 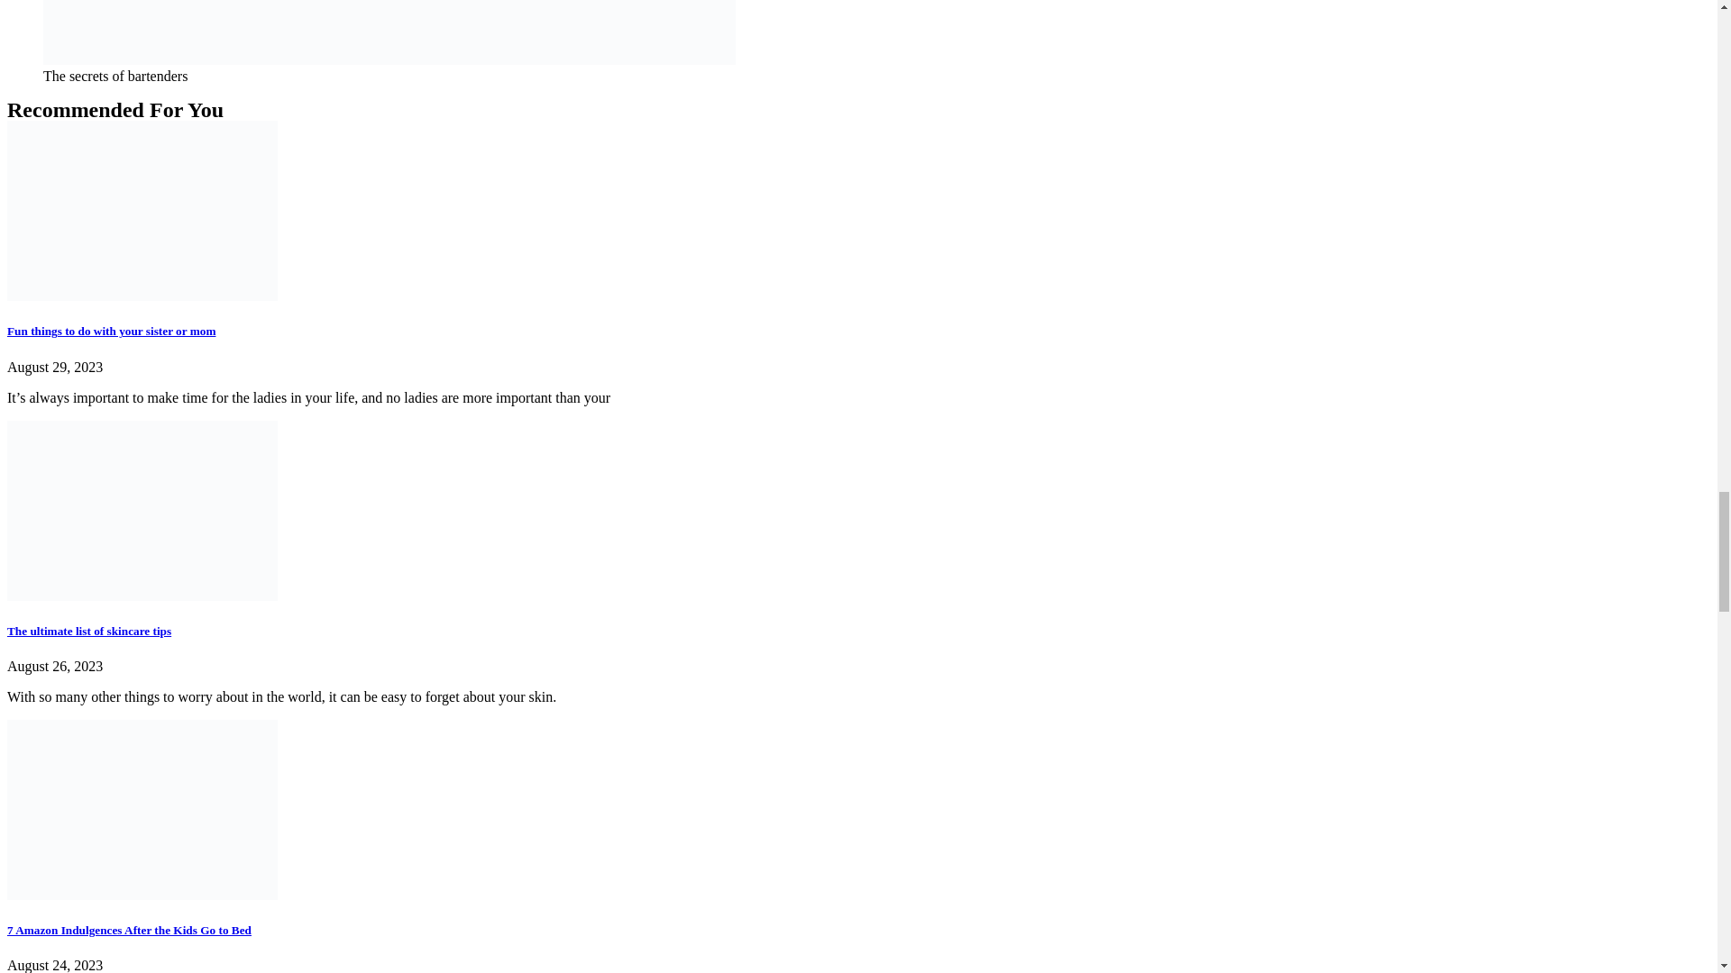 What do you see at coordinates (110, 330) in the screenshot?
I see `Fun things to do with your sister or mom` at bounding box center [110, 330].